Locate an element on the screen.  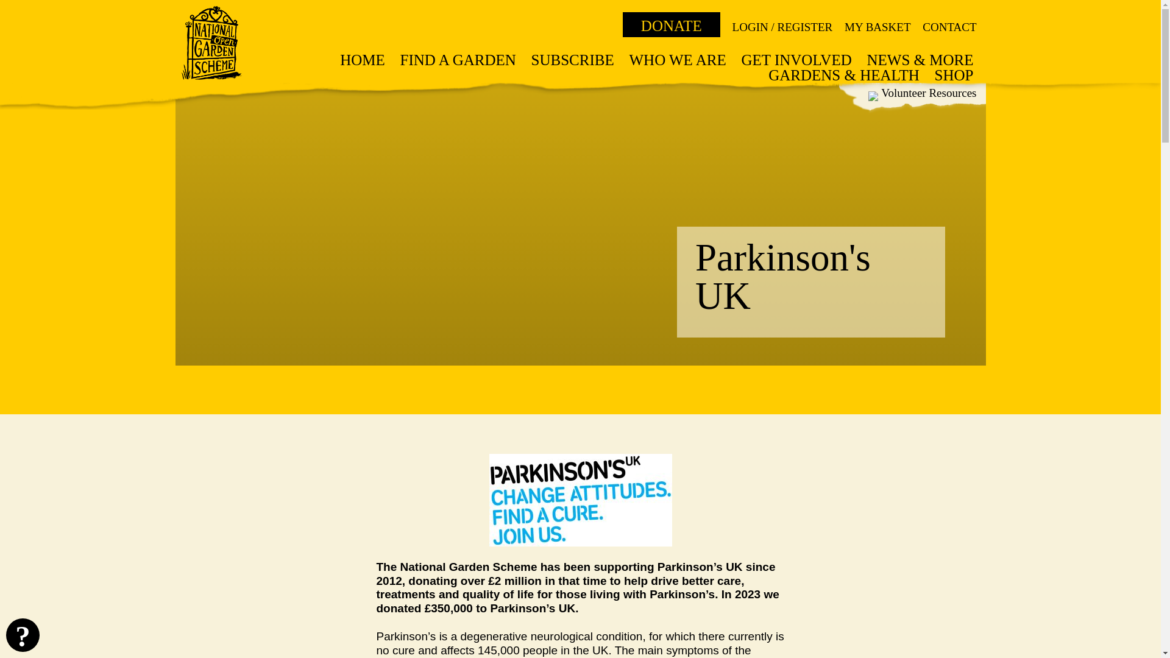
DONATE is located at coordinates (672, 24).